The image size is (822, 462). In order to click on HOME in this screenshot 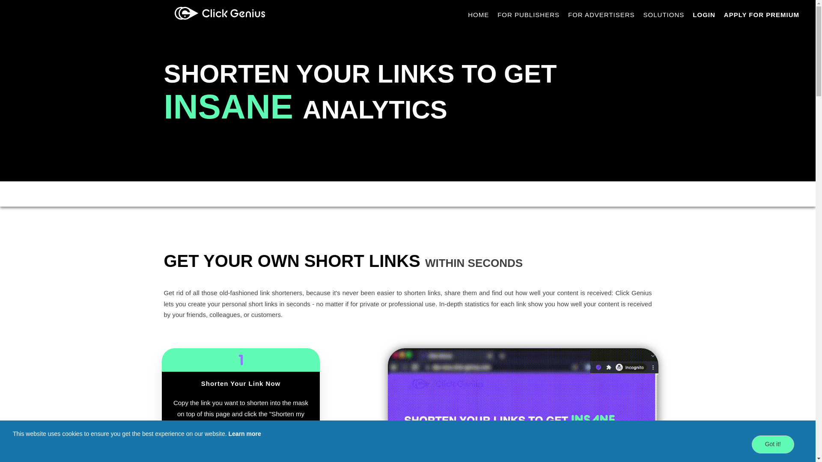, I will do `click(478, 15)`.